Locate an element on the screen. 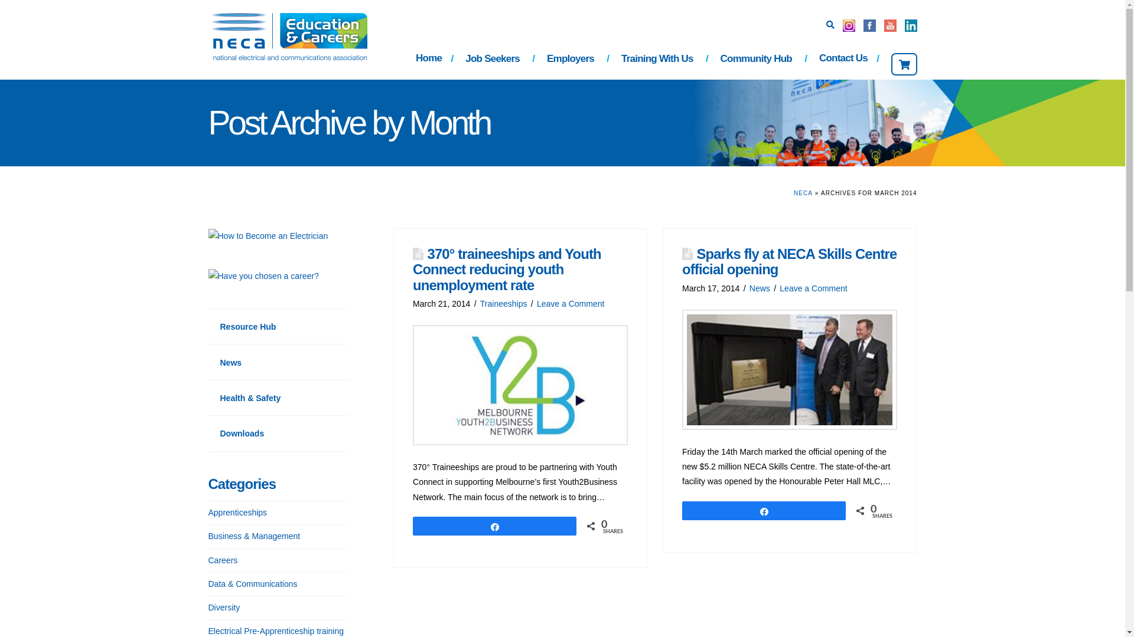 This screenshot has width=1134, height=637. Business & Management is located at coordinates (254, 537).